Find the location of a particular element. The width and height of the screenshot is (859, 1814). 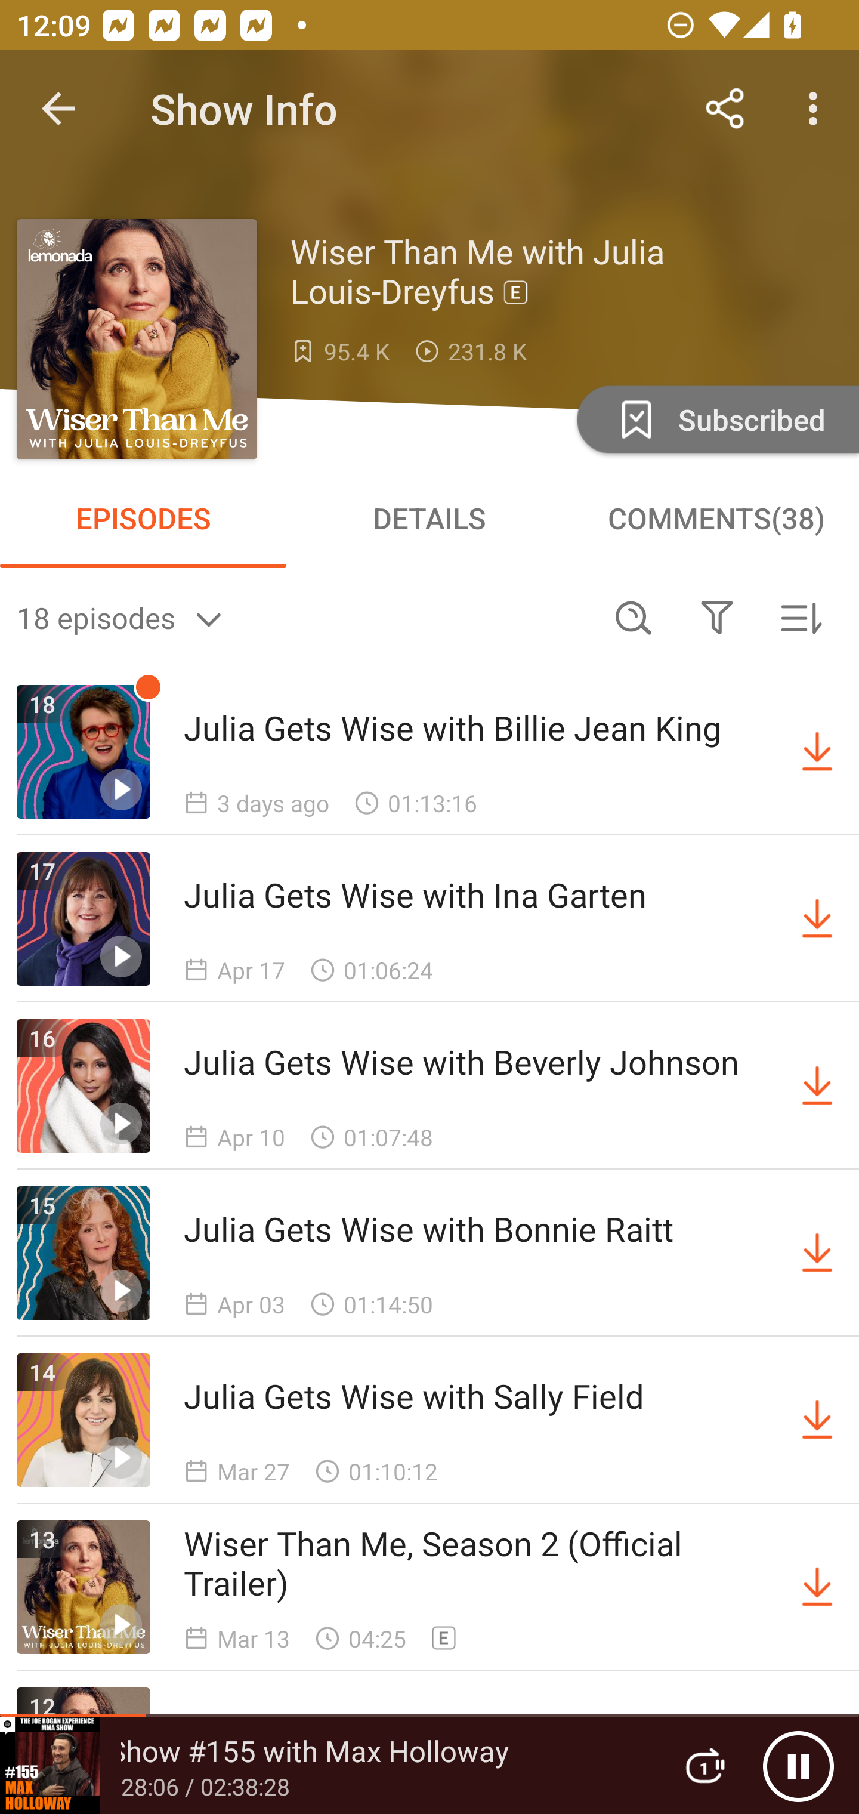

Download is located at coordinates (817, 752).